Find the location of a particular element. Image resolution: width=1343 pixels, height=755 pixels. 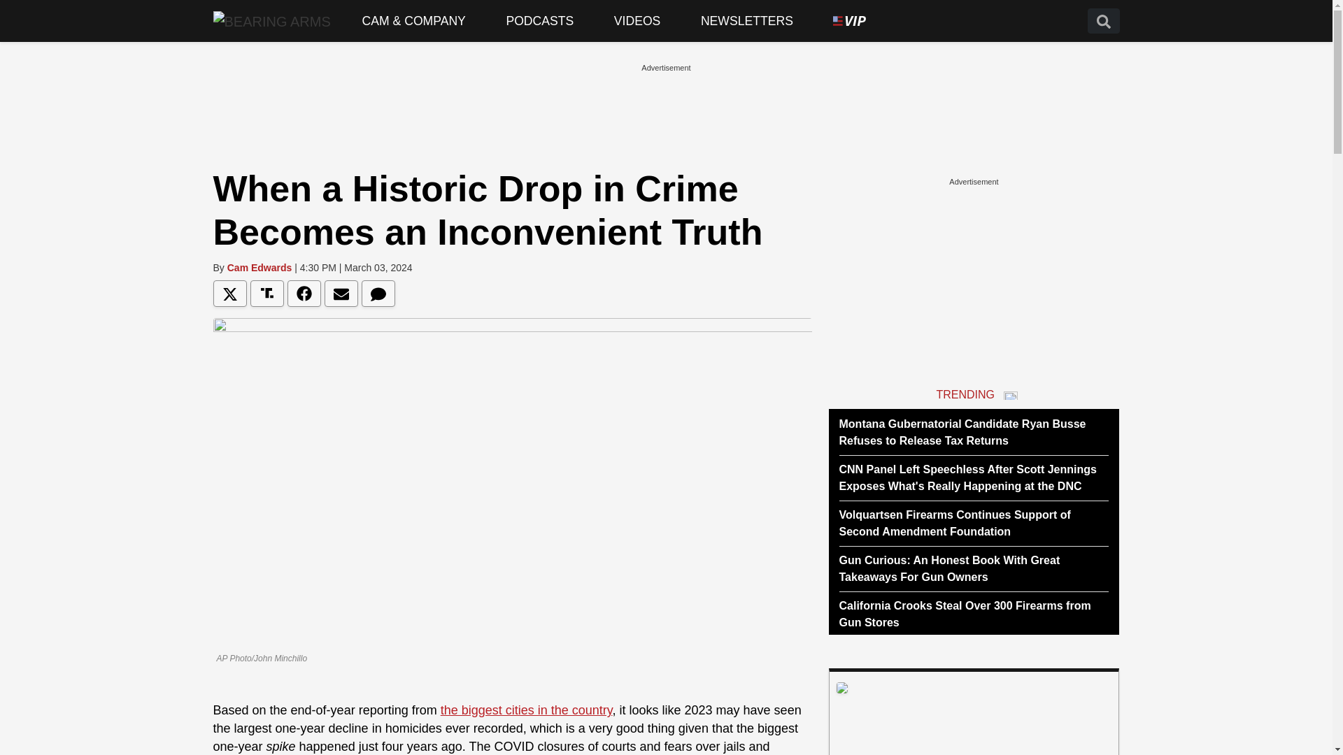

PODCASTS is located at coordinates (540, 21).